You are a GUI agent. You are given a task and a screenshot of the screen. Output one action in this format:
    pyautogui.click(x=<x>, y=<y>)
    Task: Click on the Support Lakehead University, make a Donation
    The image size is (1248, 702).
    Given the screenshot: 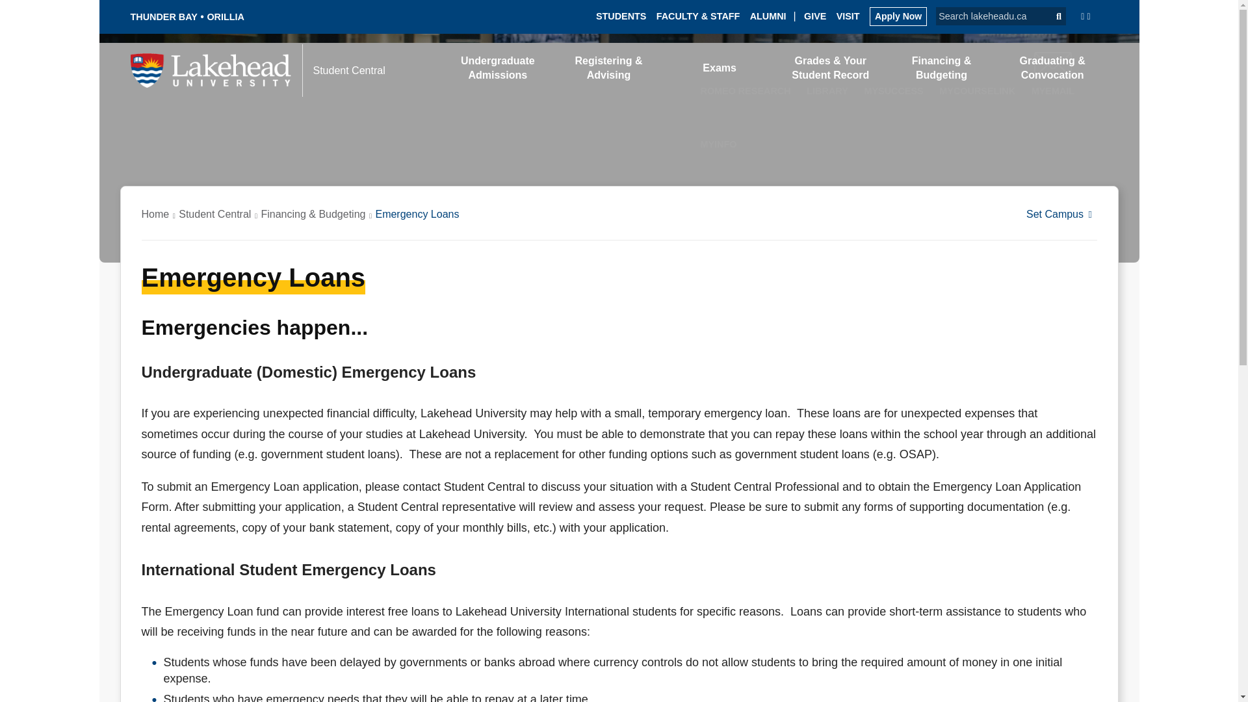 What is the action you would take?
    pyautogui.click(x=815, y=16)
    